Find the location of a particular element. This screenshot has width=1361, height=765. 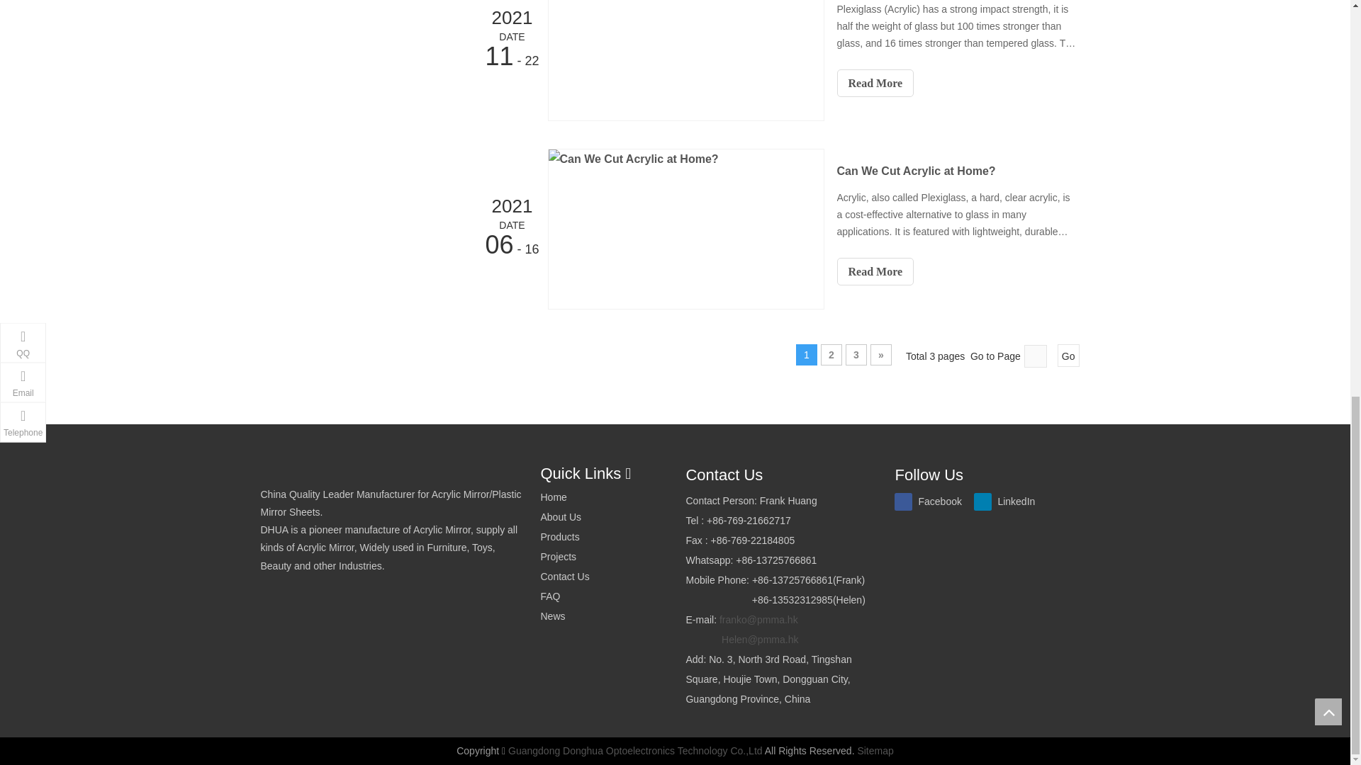

Home is located at coordinates (553, 497).